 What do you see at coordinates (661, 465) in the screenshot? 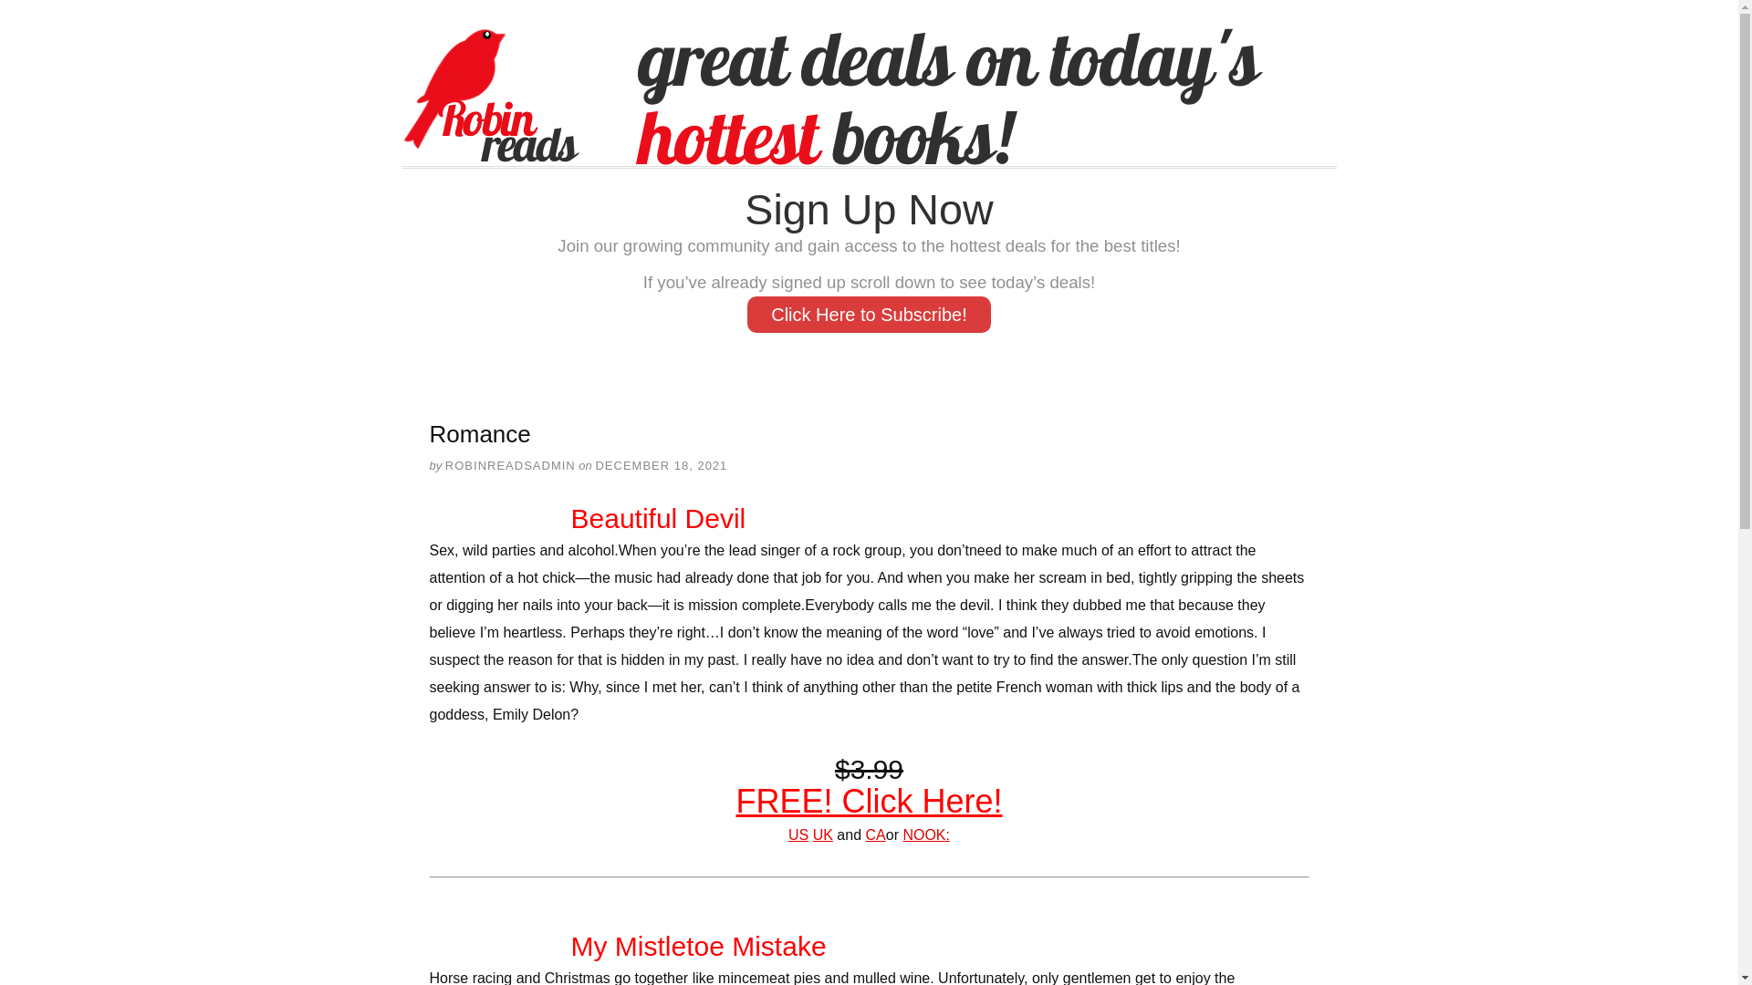
I see `2021-12-18` at bounding box center [661, 465].